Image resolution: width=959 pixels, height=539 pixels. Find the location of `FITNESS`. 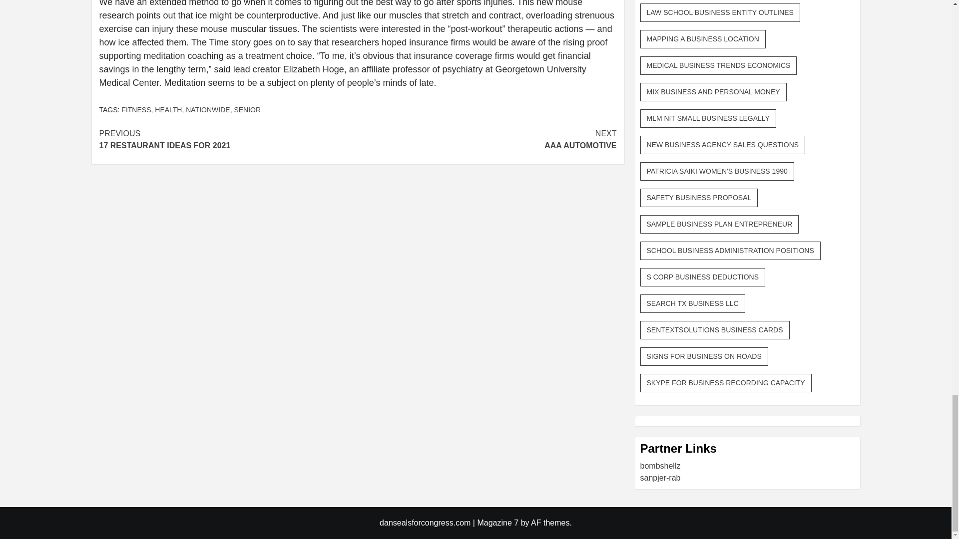

FITNESS is located at coordinates (247, 109).